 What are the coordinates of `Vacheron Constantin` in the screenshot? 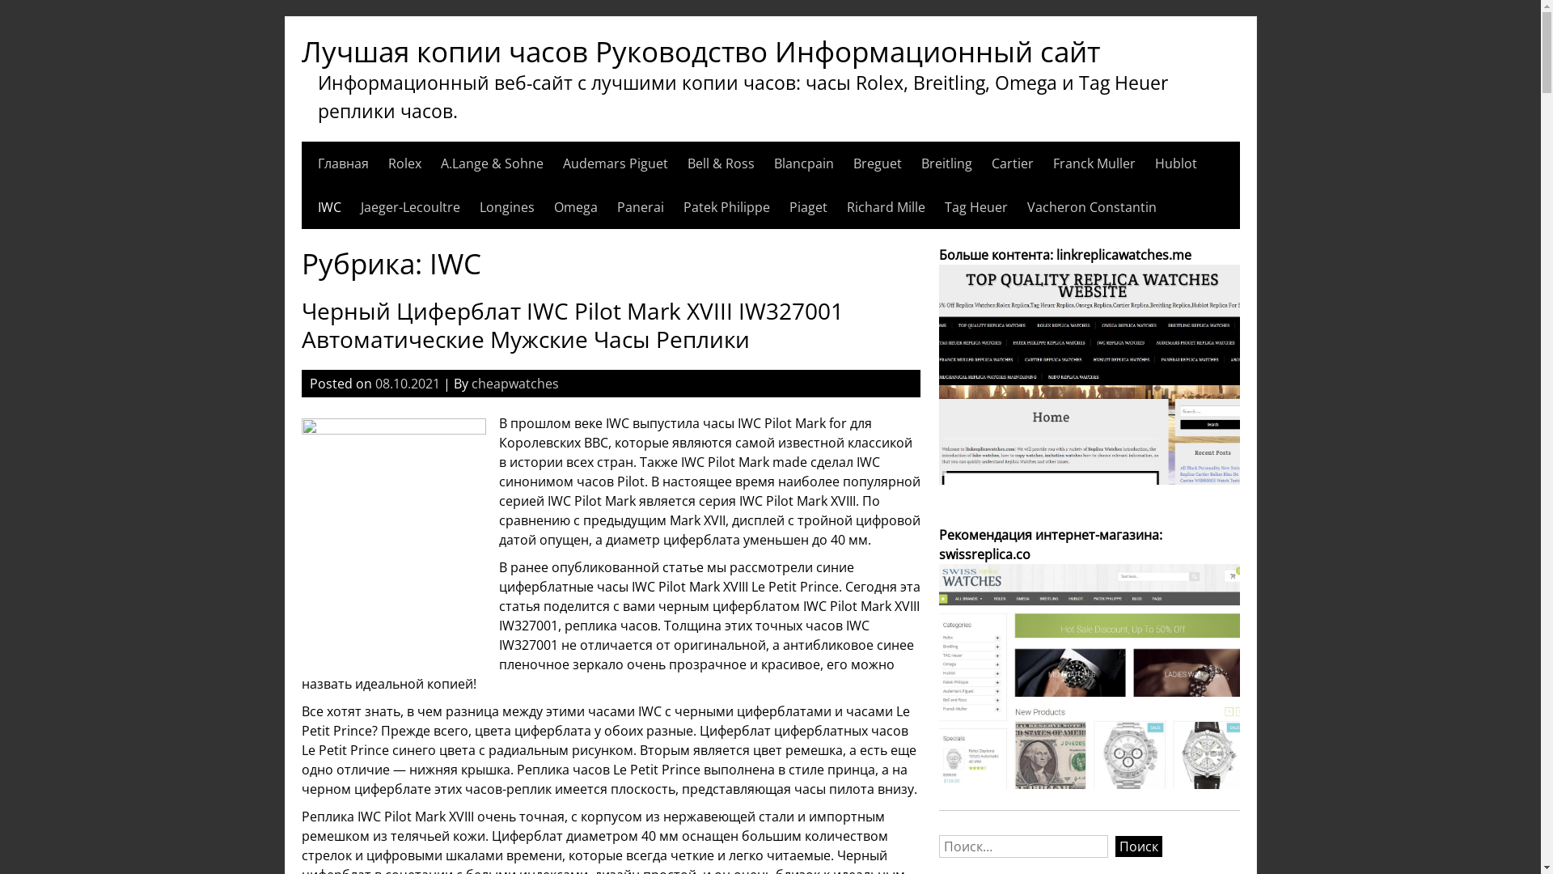 It's located at (1092, 207).